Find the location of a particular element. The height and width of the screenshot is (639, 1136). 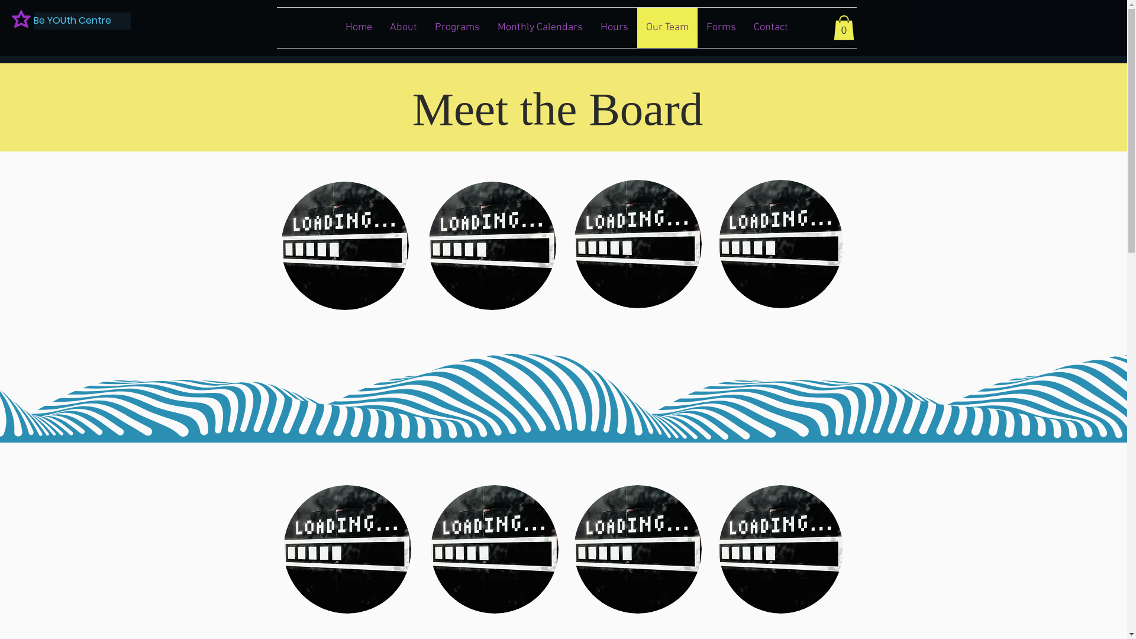

Forms is located at coordinates (721, 28).